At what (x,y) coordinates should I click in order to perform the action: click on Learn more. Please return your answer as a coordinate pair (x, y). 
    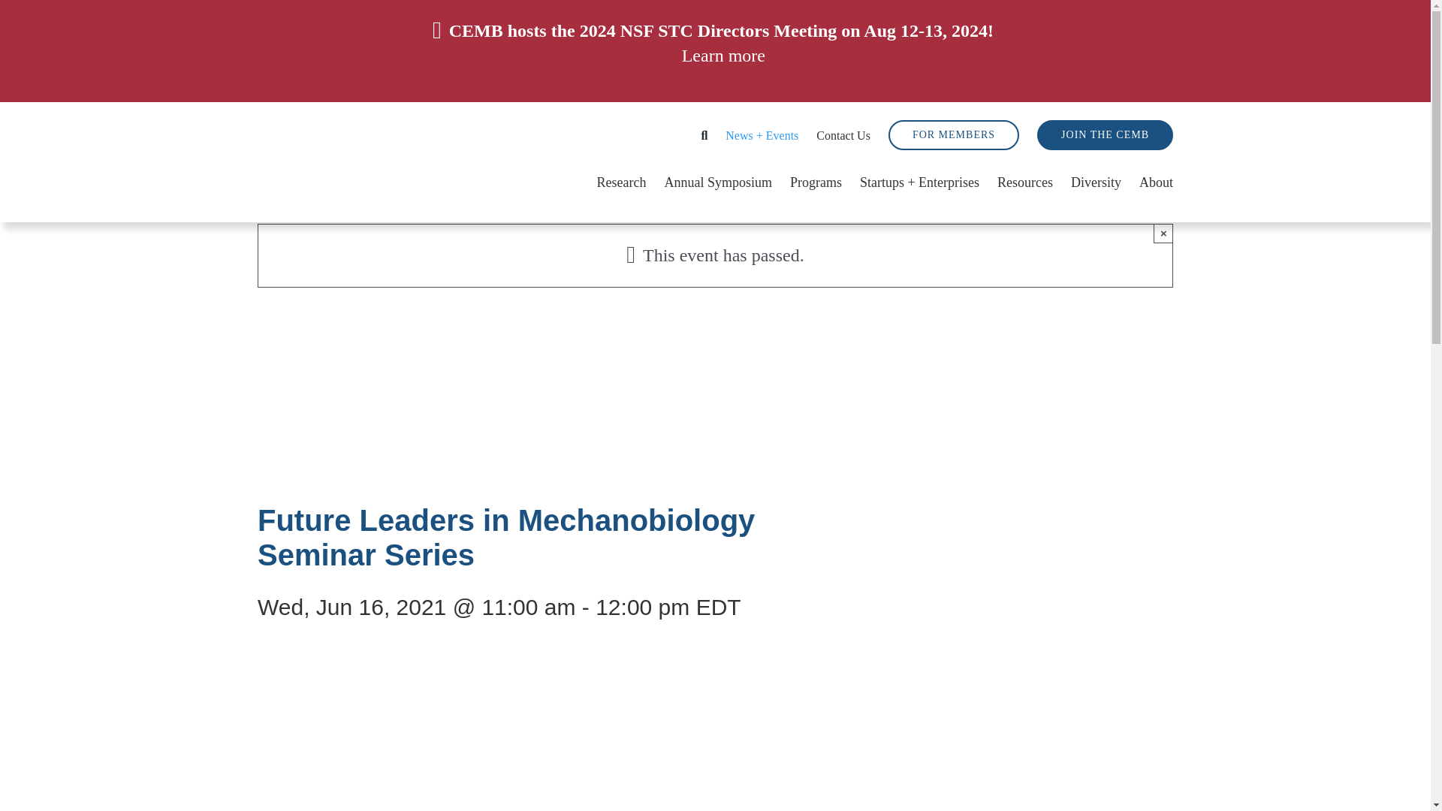
    Looking at the image, I should click on (724, 56).